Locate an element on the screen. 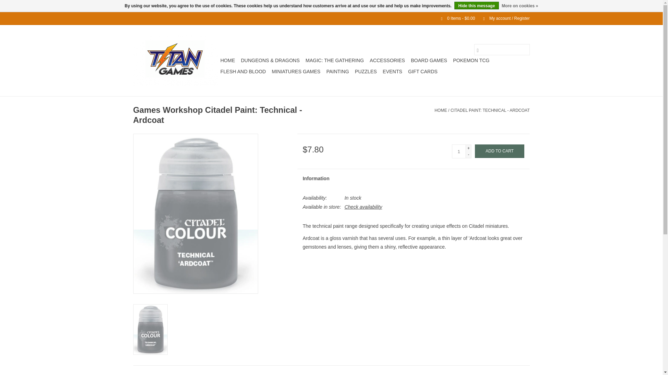 The width and height of the screenshot is (668, 375). MAGIC: THE GATHERING is located at coordinates (335, 60).